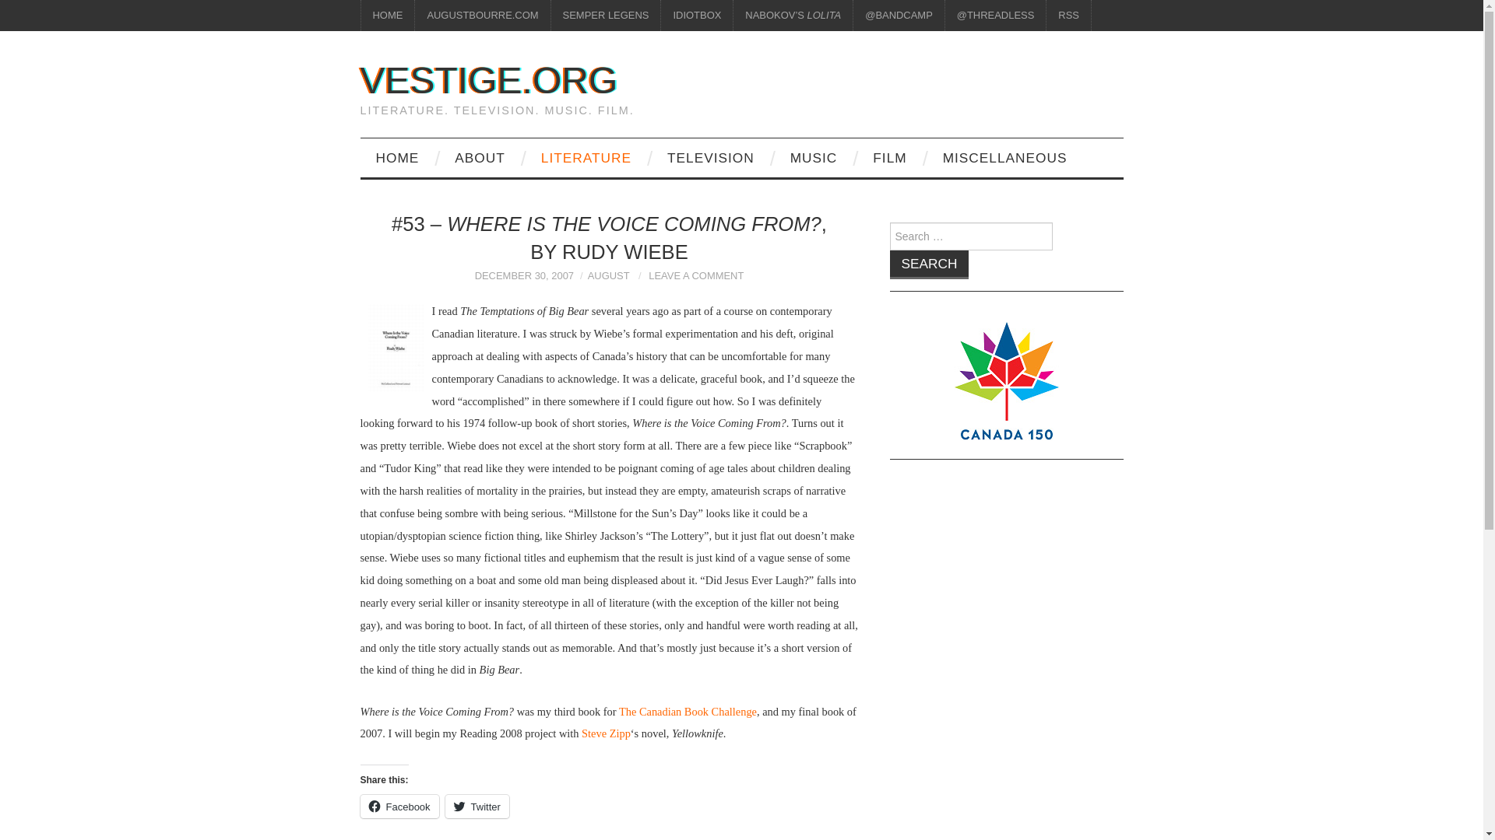 This screenshot has height=840, width=1495. What do you see at coordinates (1004, 157) in the screenshot?
I see `MISCELLANEOUS` at bounding box center [1004, 157].